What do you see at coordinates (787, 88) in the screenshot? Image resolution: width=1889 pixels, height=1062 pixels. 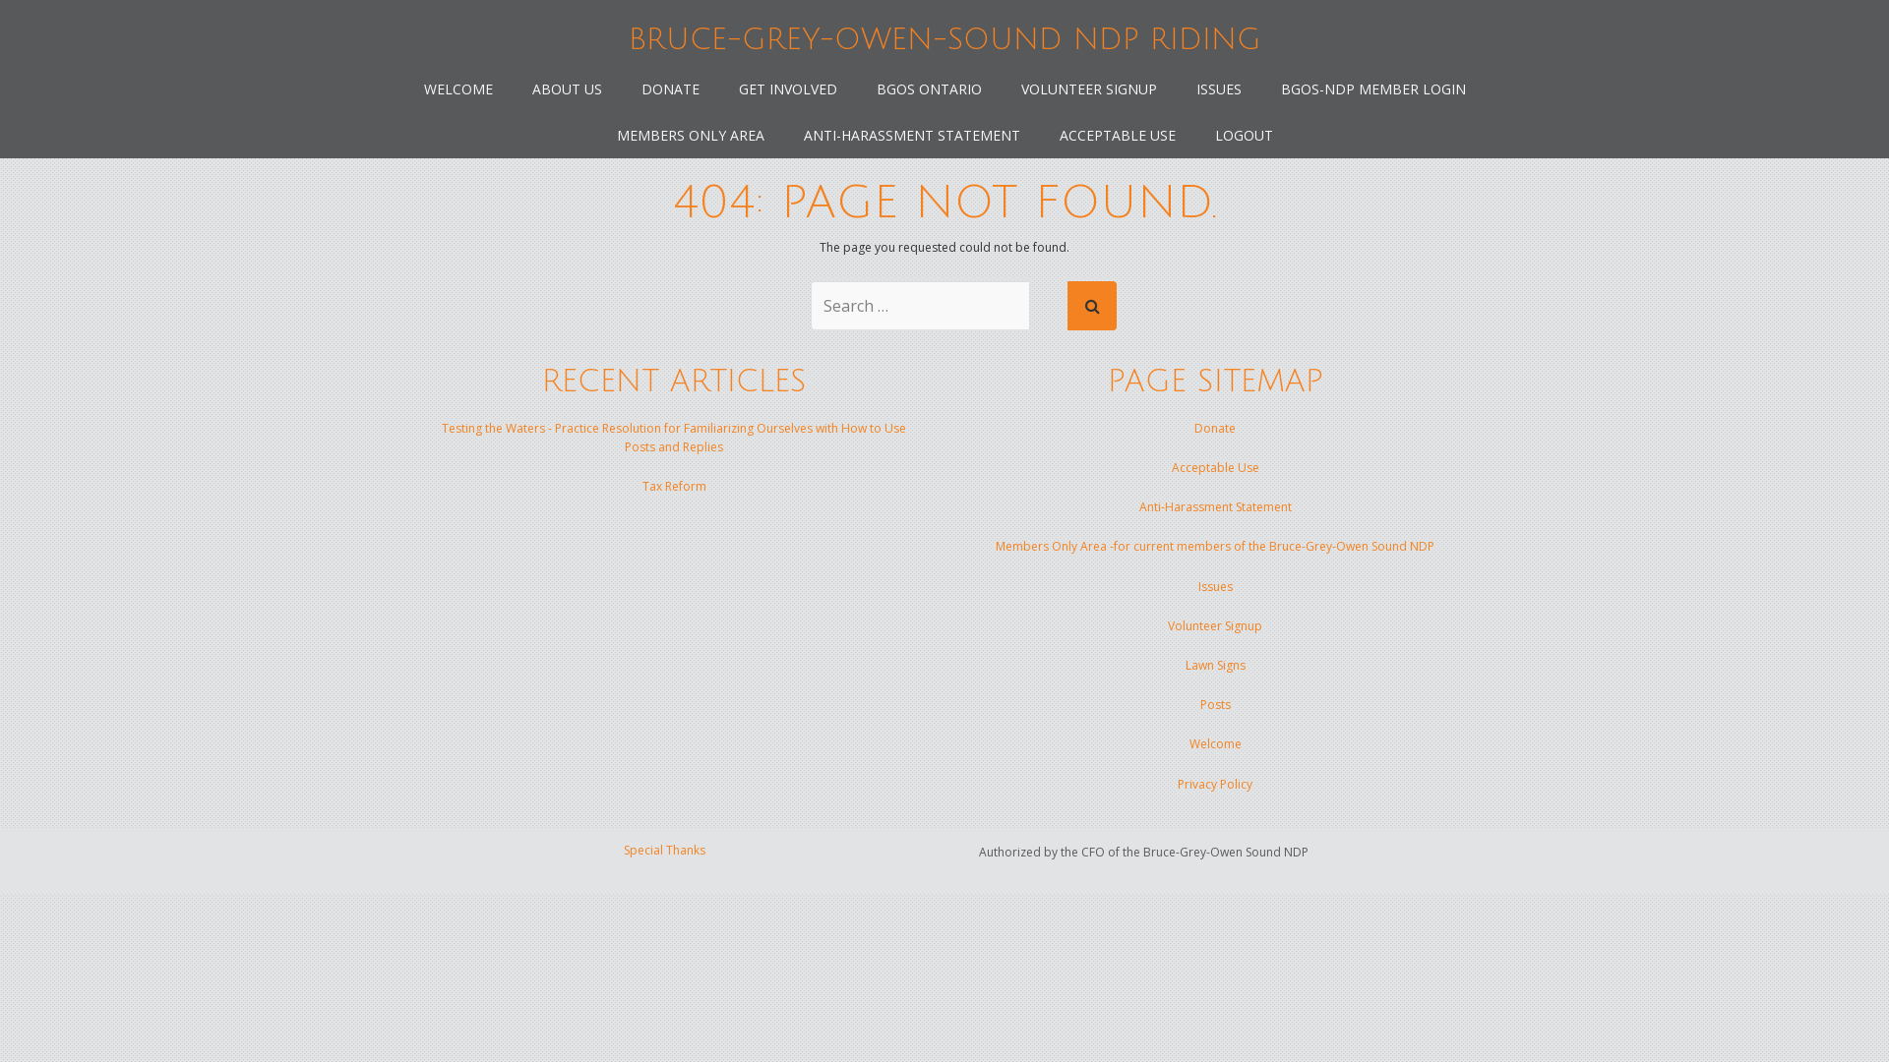 I see `GET INVOLVED` at bounding box center [787, 88].